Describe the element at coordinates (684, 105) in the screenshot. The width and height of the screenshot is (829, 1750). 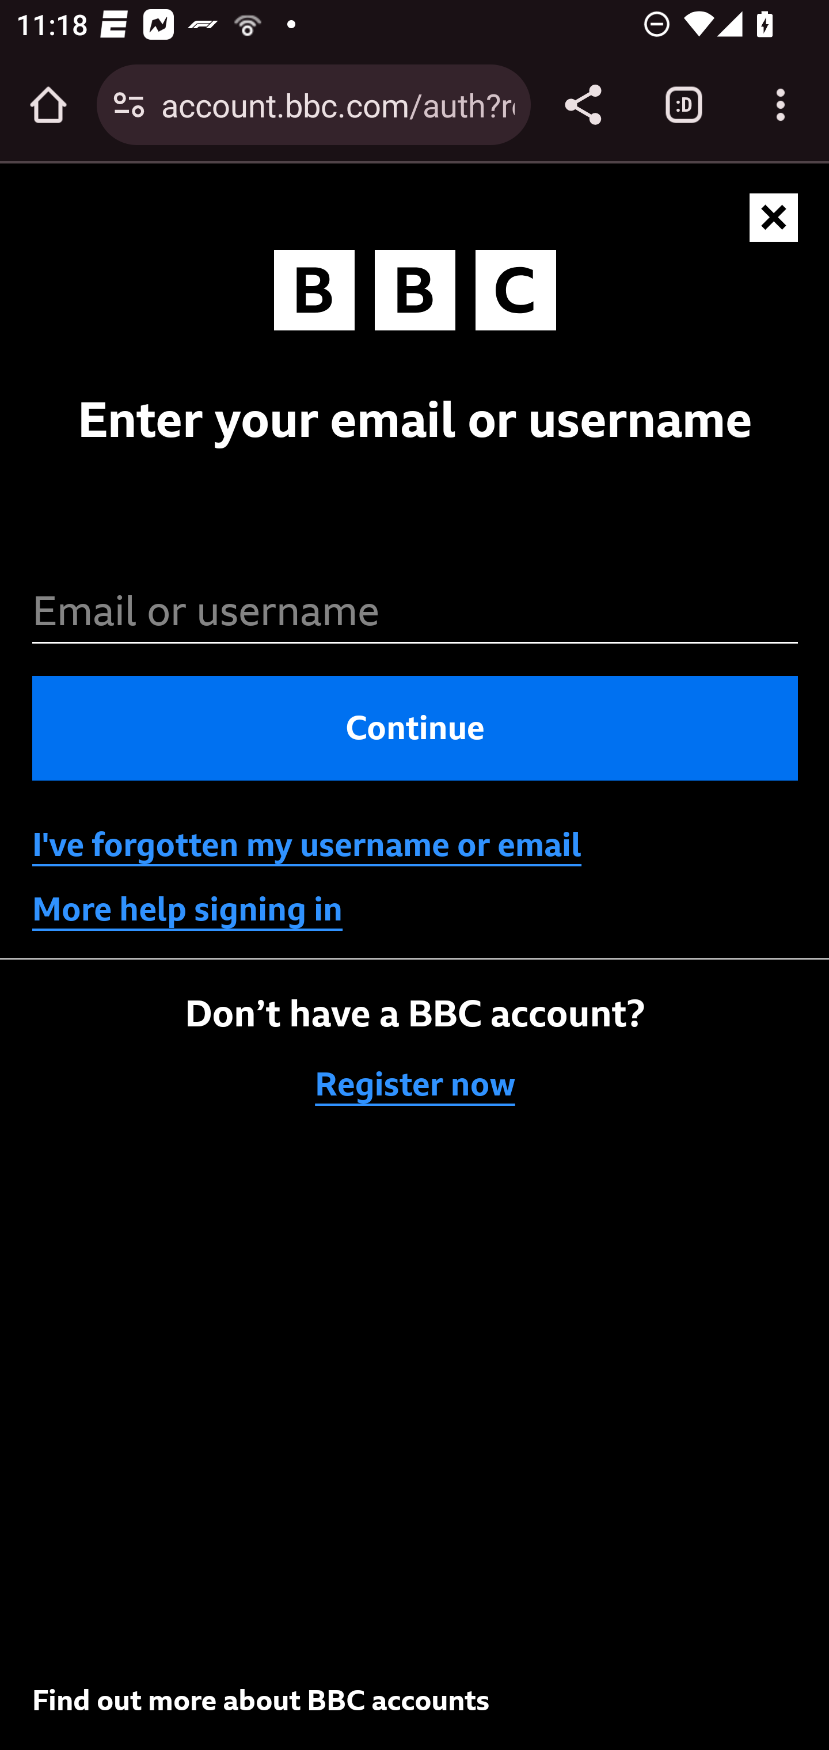
I see `Switch or close tabs` at that location.